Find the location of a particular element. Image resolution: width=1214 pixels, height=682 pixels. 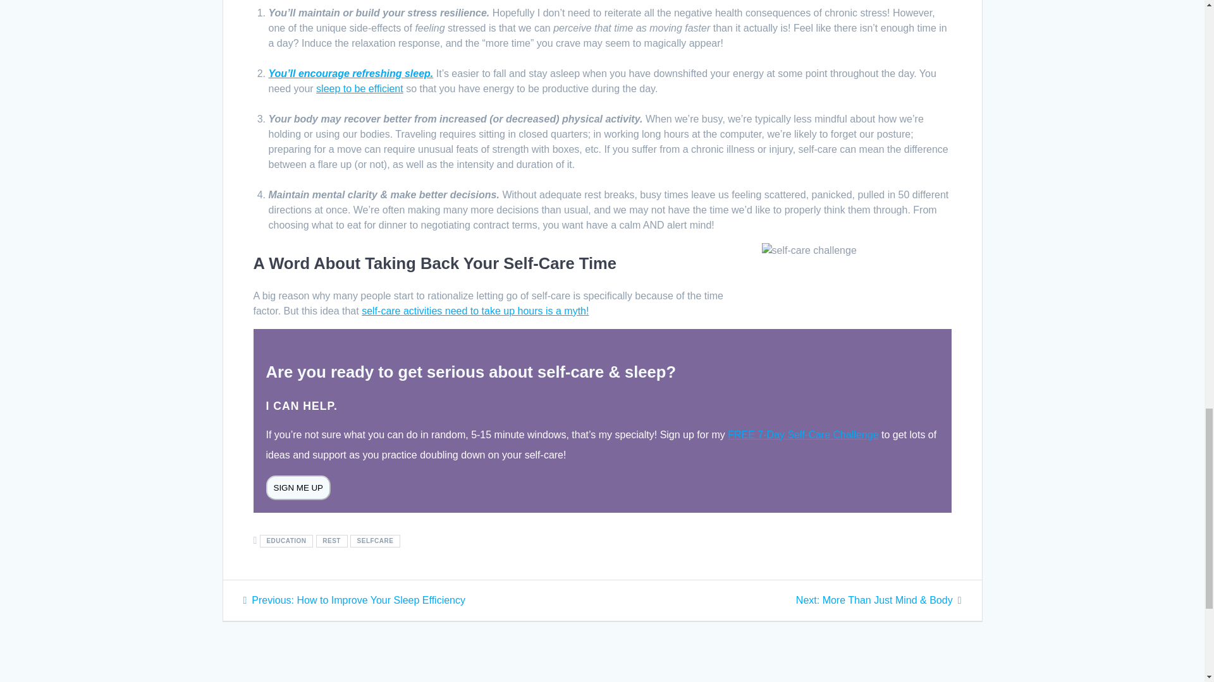

sleep to be efficient is located at coordinates (359, 88).